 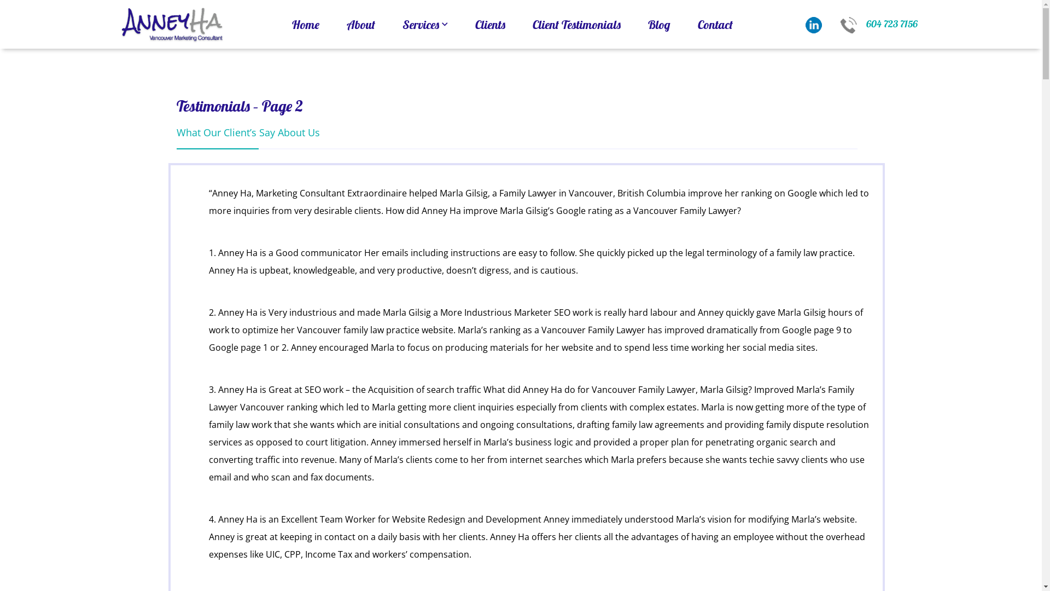 What do you see at coordinates (576, 25) in the screenshot?
I see `Client Testimonials` at bounding box center [576, 25].